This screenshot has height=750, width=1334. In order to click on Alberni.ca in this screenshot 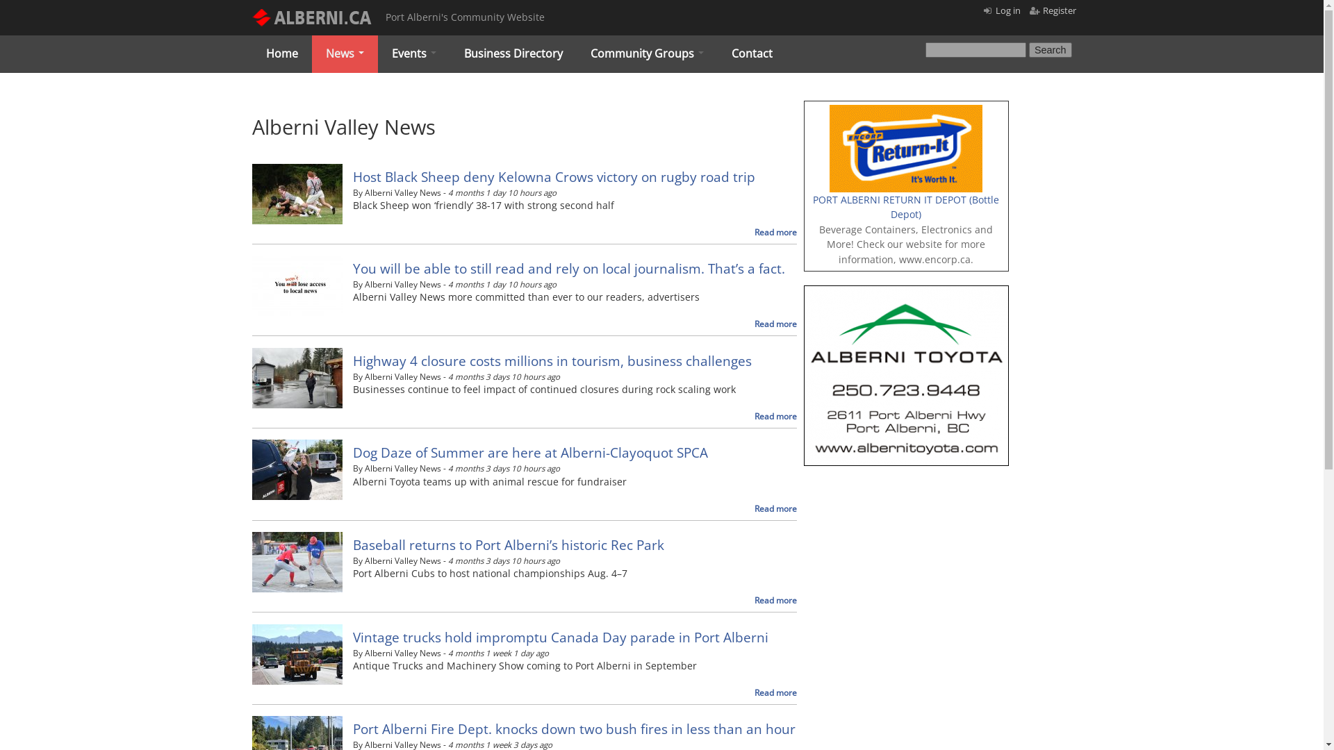, I will do `click(377, 126)`.